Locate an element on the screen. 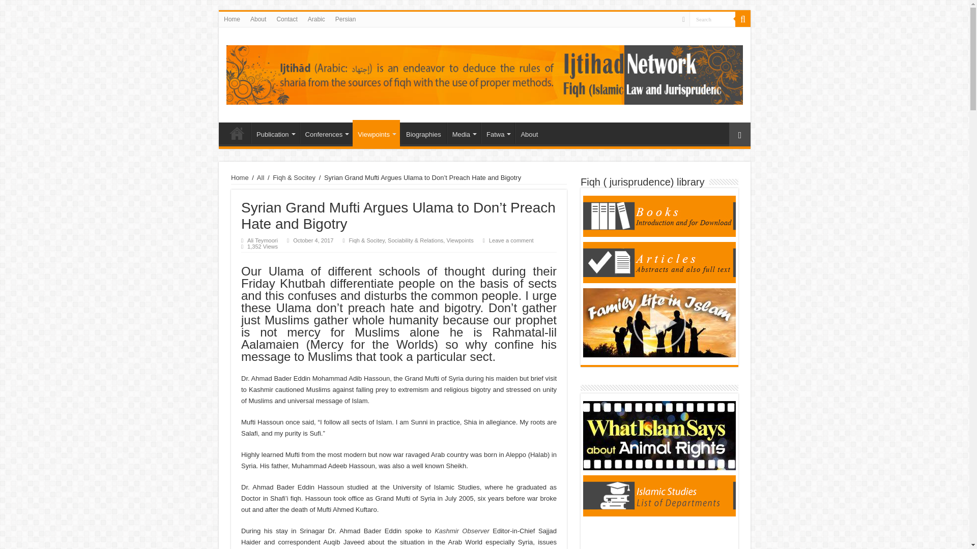 The image size is (977, 549). Conferences is located at coordinates (326, 133).